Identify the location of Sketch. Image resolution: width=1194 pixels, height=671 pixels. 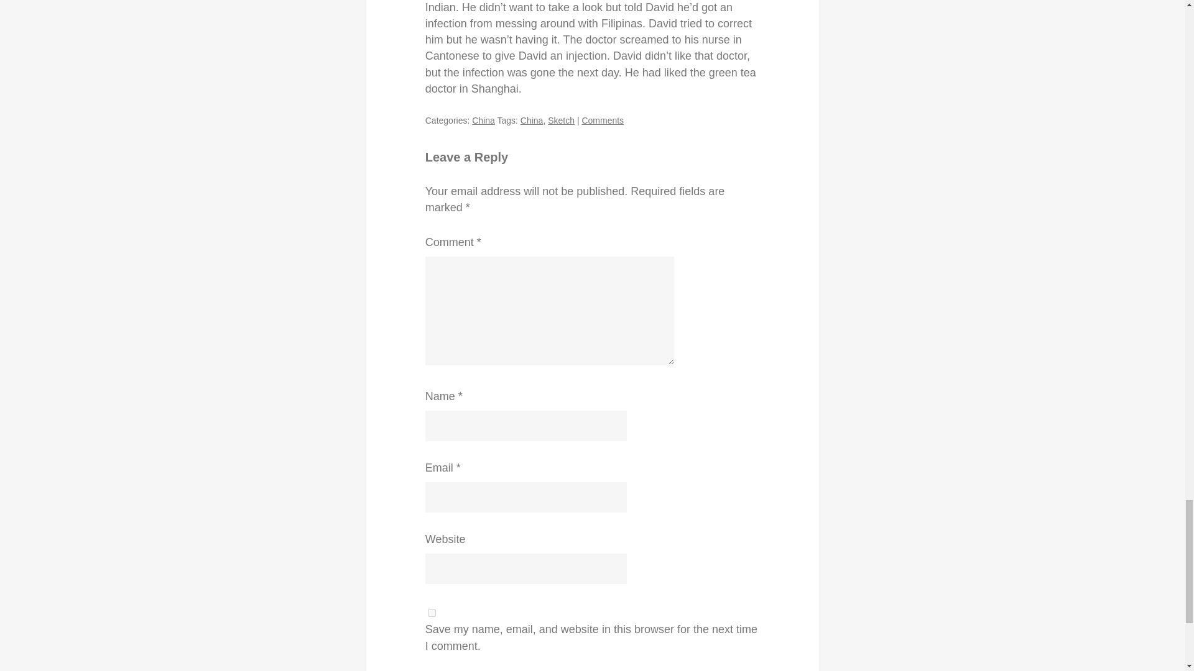
(561, 120).